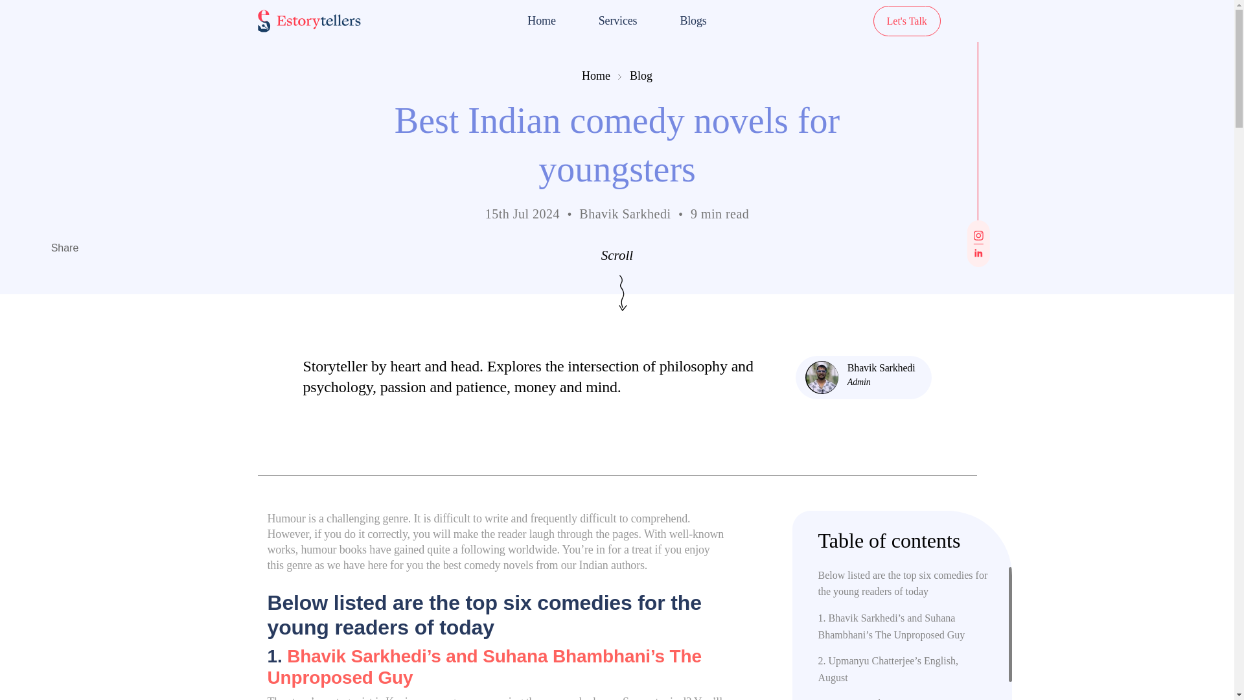 The image size is (1244, 700). What do you see at coordinates (617, 255) in the screenshot?
I see `Scroll` at bounding box center [617, 255].